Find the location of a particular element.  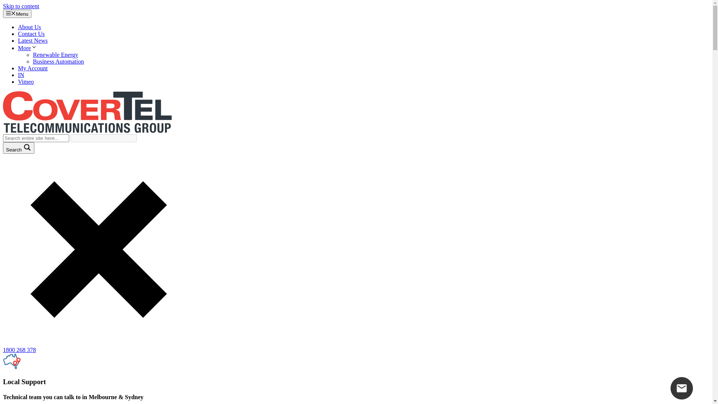

More is located at coordinates (28, 48).